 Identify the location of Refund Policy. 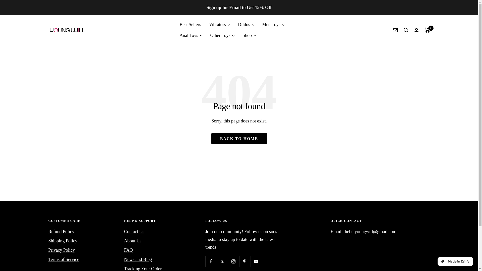
(61, 232).